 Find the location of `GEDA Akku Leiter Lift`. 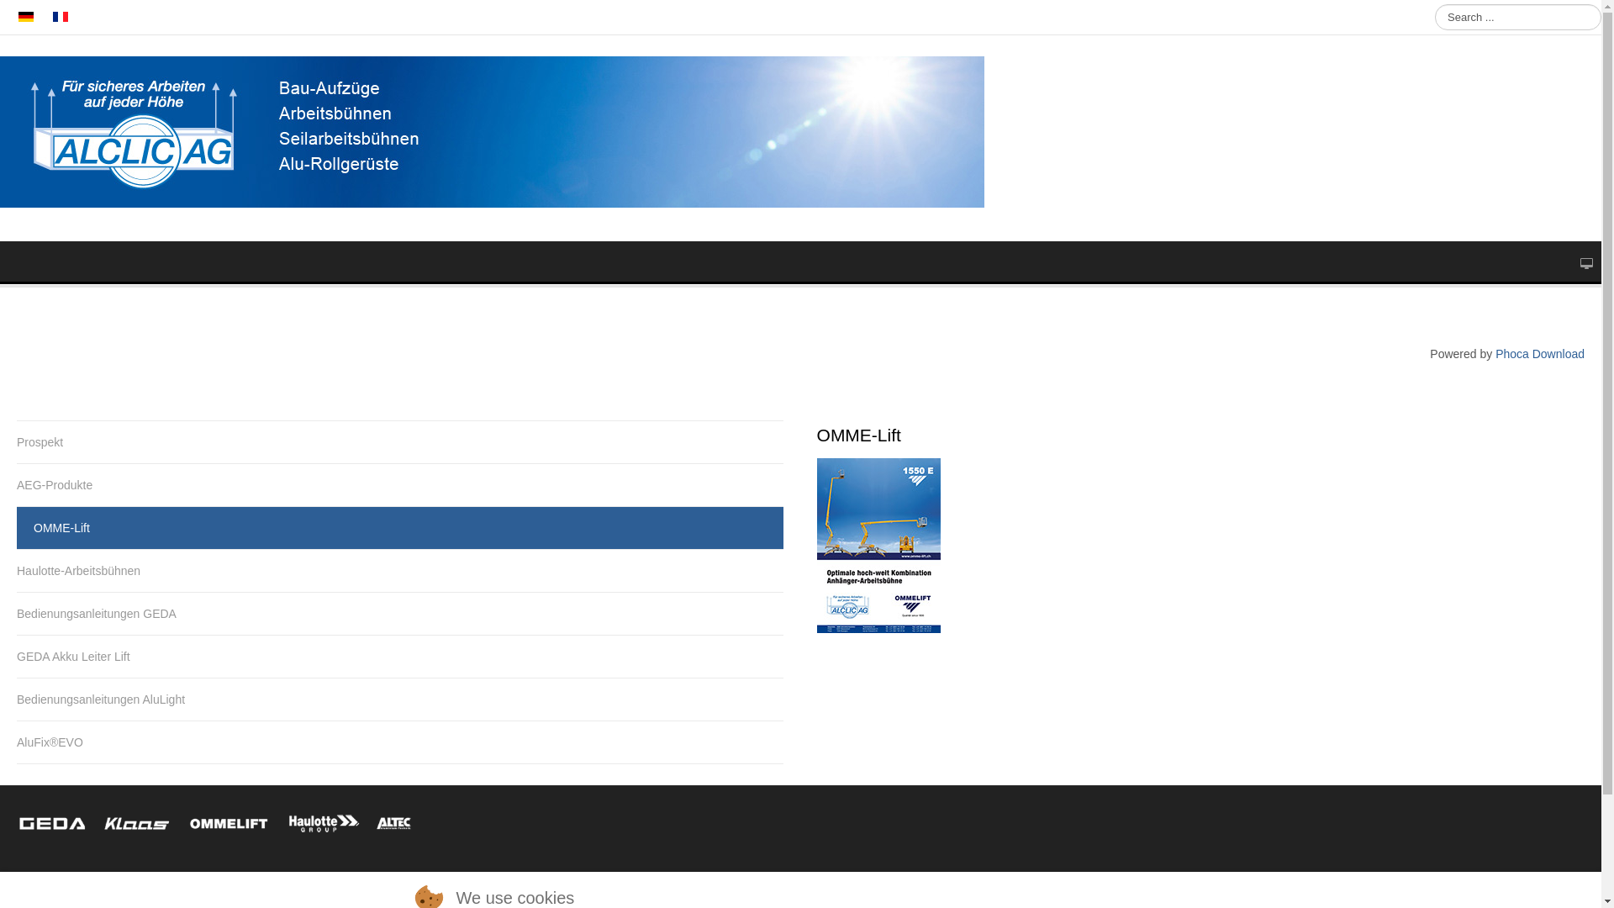

GEDA Akku Leiter Lift is located at coordinates (400, 657).